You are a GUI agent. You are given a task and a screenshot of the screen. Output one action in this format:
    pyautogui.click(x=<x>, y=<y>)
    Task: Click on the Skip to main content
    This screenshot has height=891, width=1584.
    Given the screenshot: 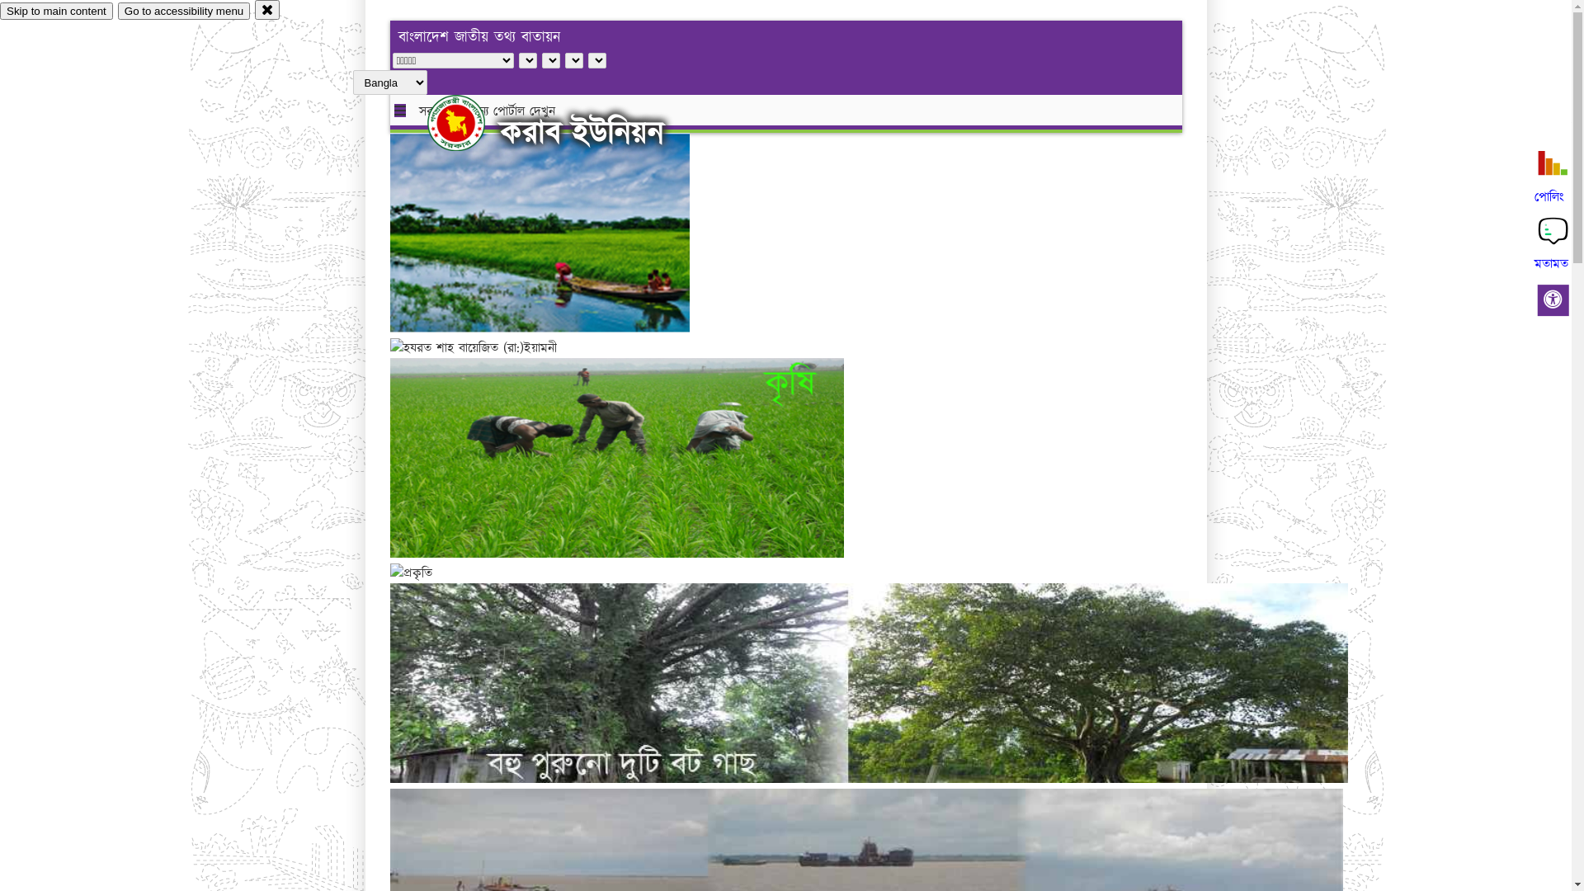 What is the action you would take?
    pyautogui.click(x=56, y=12)
    